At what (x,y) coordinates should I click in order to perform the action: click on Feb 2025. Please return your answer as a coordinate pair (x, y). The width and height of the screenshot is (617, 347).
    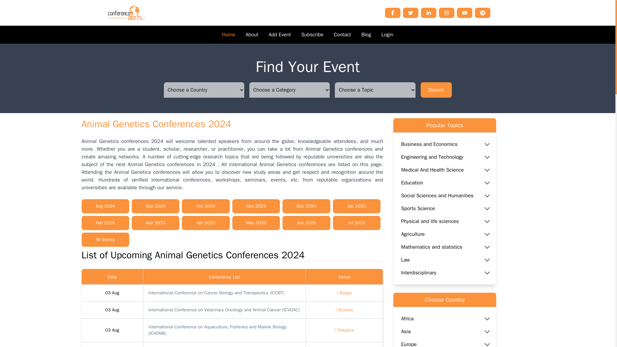
    Looking at the image, I should click on (105, 223).